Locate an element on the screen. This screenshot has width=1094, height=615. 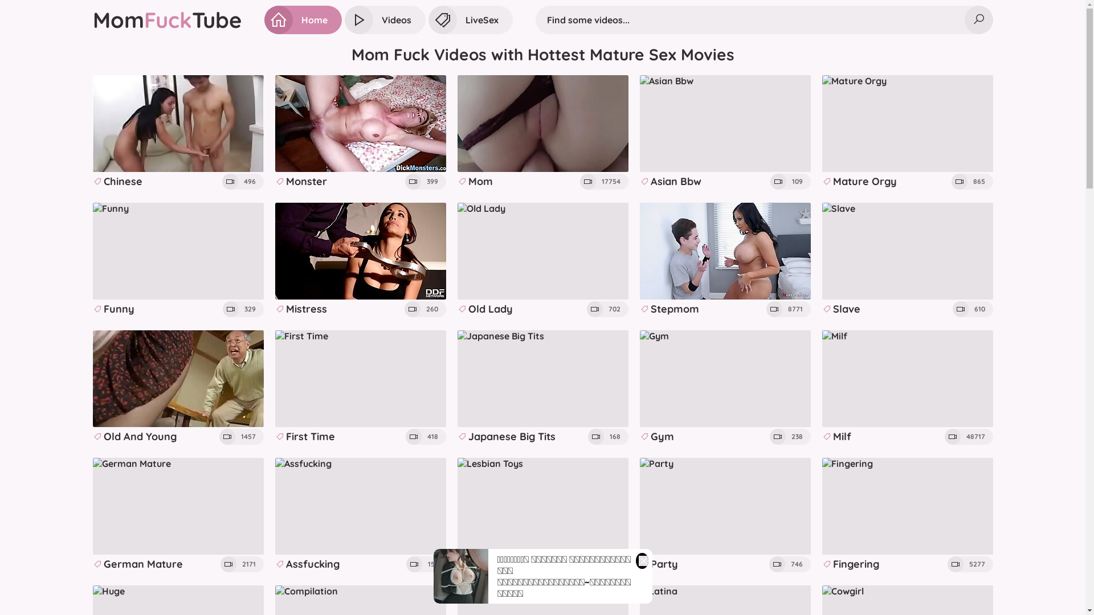
German Mature is located at coordinates (178, 516).